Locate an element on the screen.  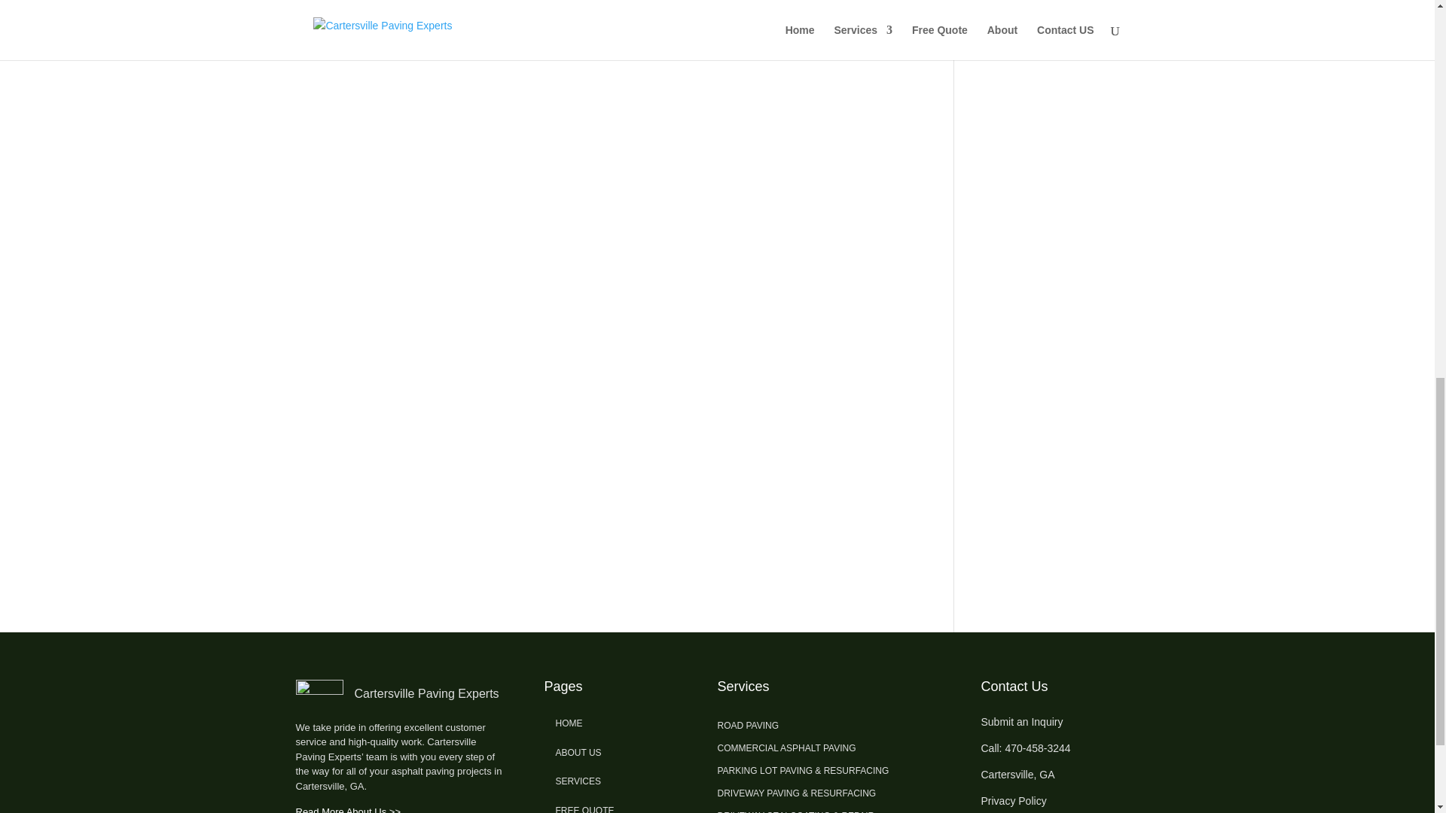
COMMERCIAL ASPHALT PAVING is located at coordinates (786, 751).